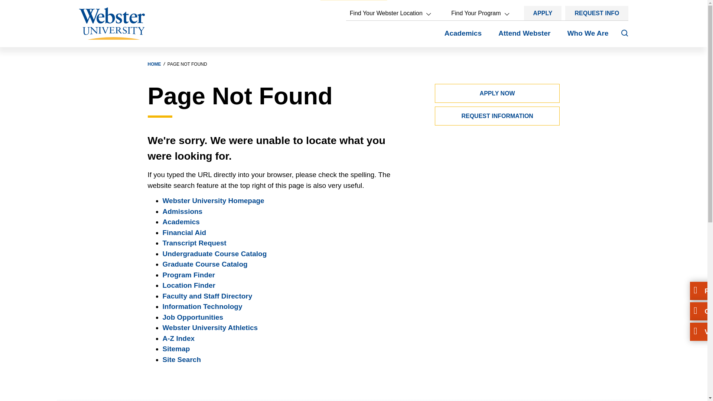 The height and width of the screenshot is (401, 713). What do you see at coordinates (596, 13) in the screenshot?
I see `REQUEST INFO` at bounding box center [596, 13].